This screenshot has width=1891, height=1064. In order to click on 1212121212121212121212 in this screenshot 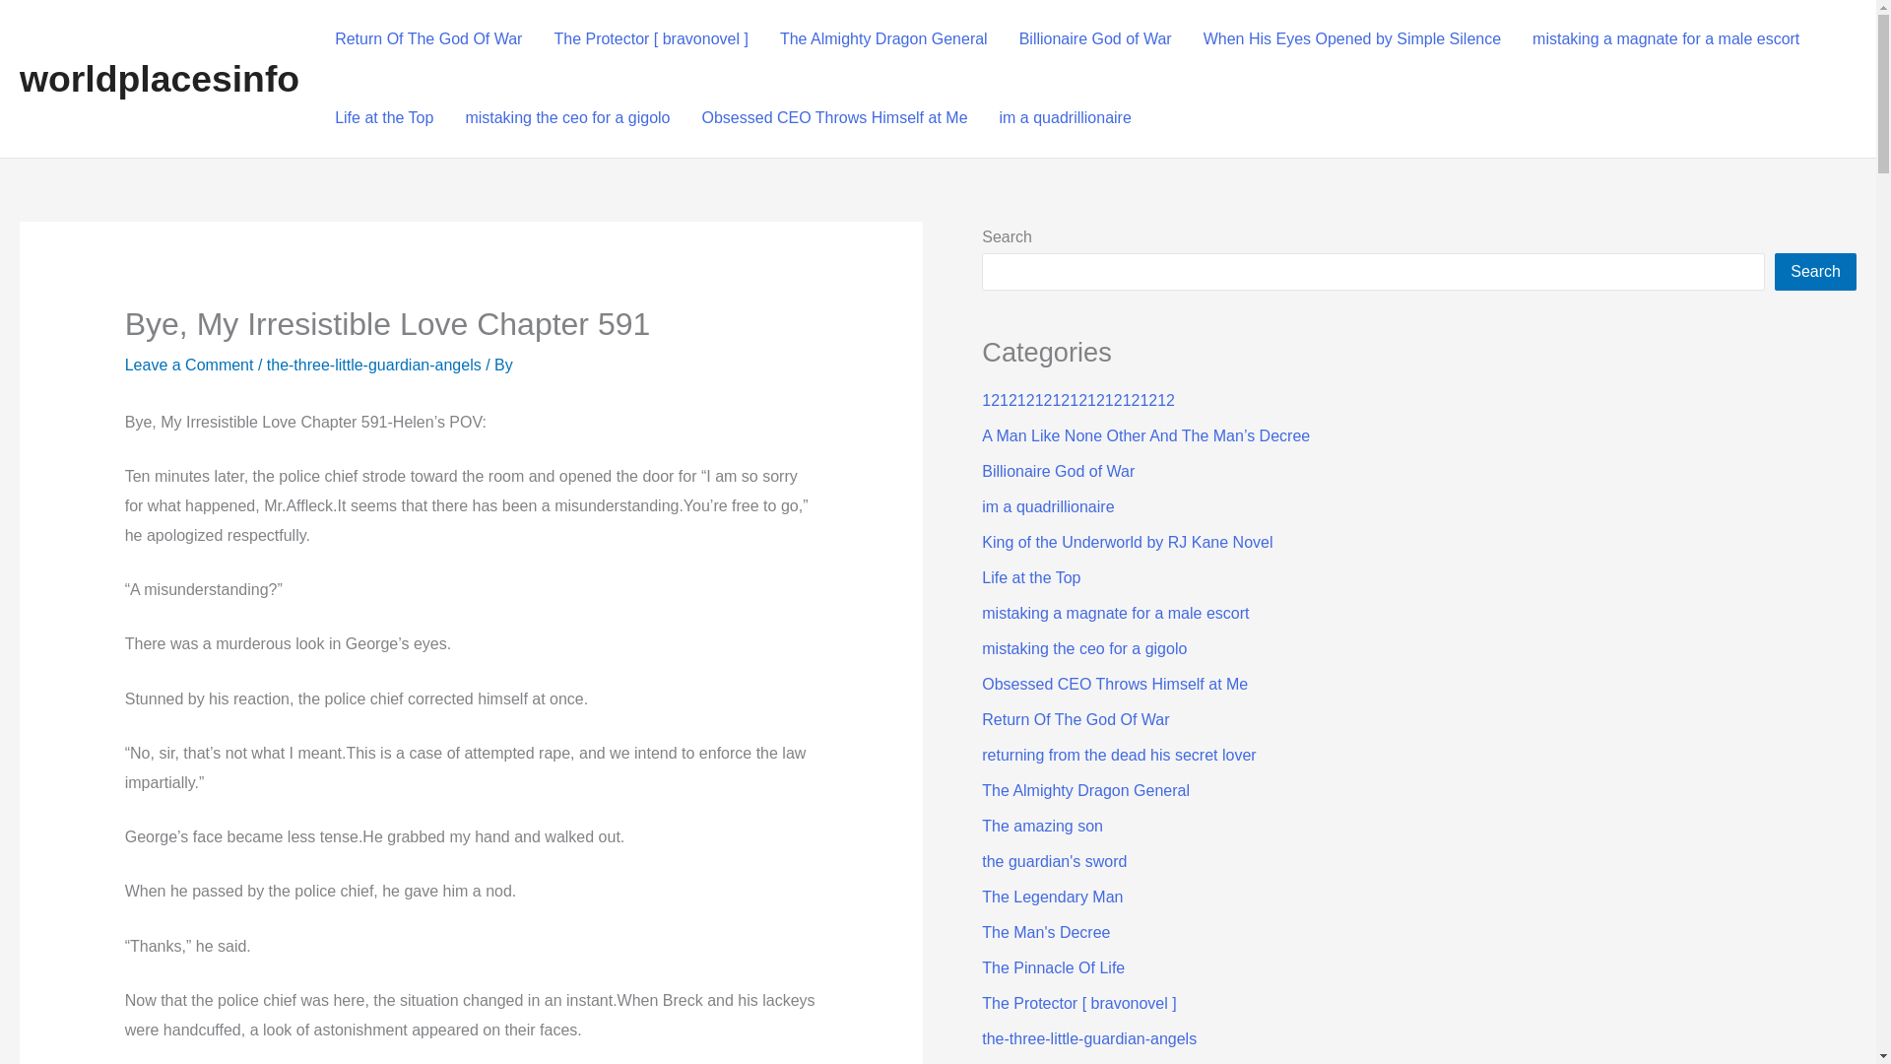, I will do `click(1077, 400)`.